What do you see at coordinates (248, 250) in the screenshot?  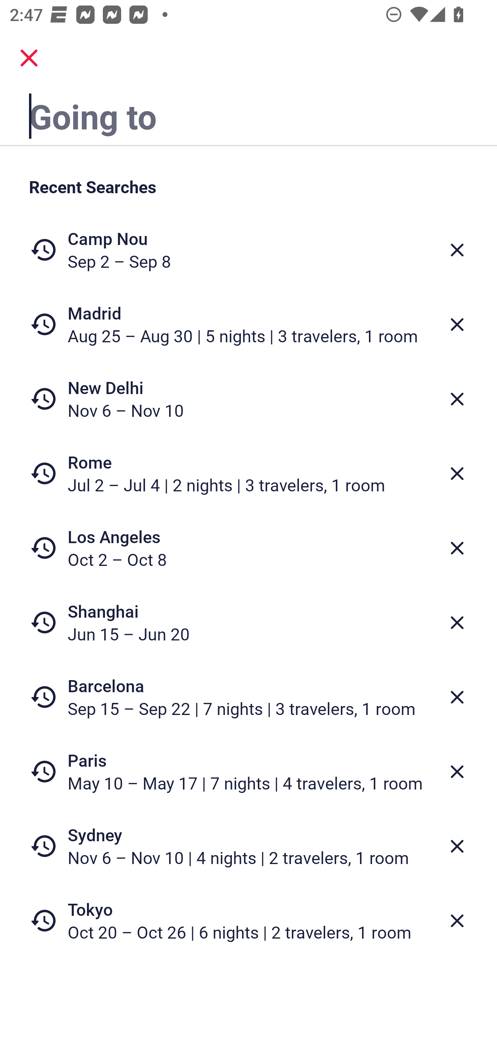 I see `Camp Nou Sep 2 – Sep 8` at bounding box center [248, 250].